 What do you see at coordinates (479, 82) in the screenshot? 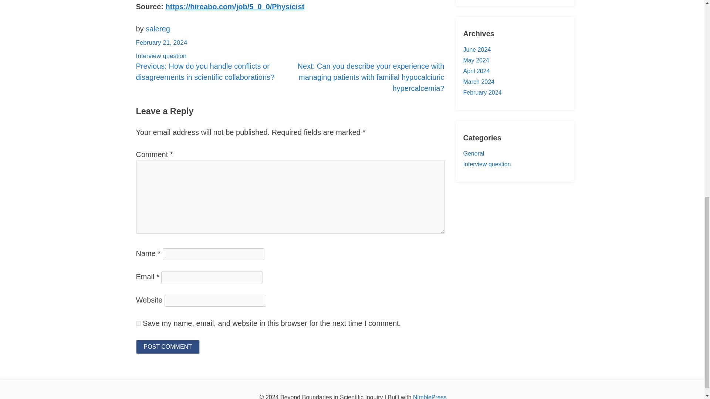
I see `March 2024` at bounding box center [479, 82].